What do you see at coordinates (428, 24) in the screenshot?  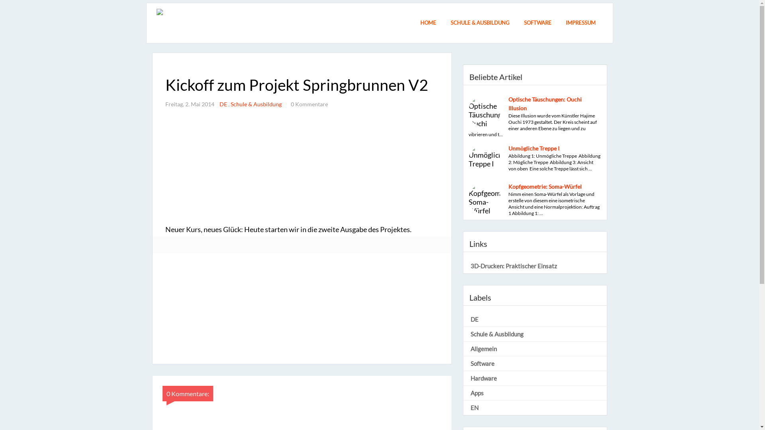 I see `HOME` at bounding box center [428, 24].